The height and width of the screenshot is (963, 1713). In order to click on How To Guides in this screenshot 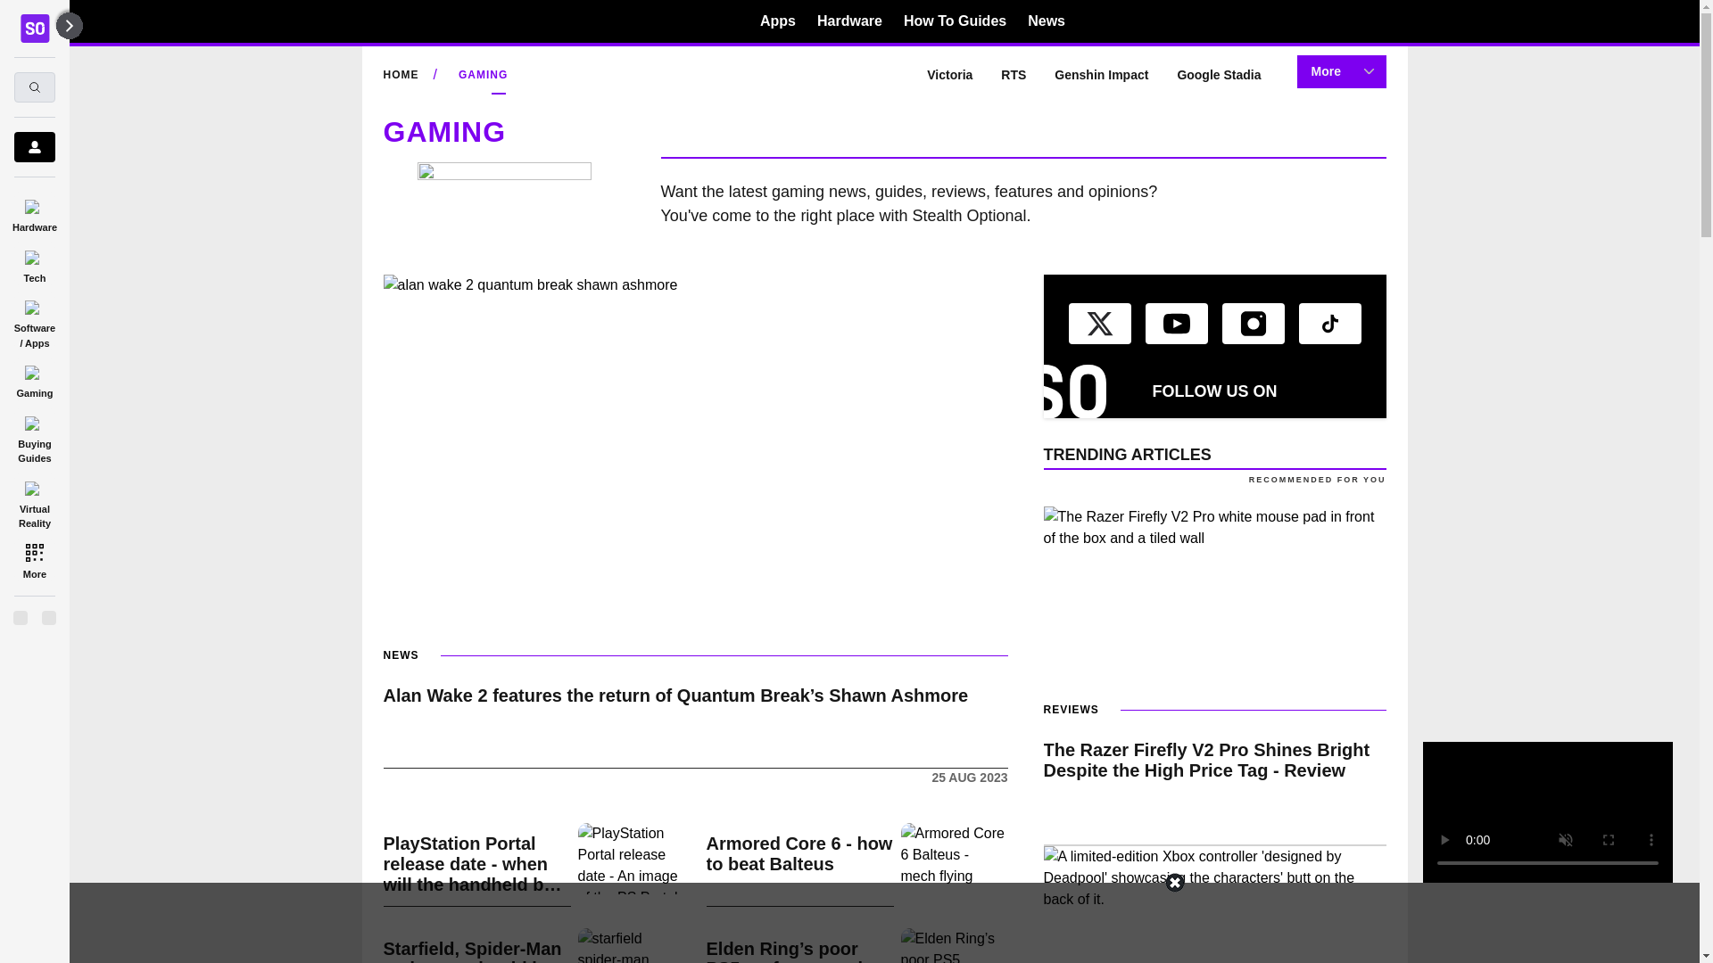, I will do `click(955, 21)`.